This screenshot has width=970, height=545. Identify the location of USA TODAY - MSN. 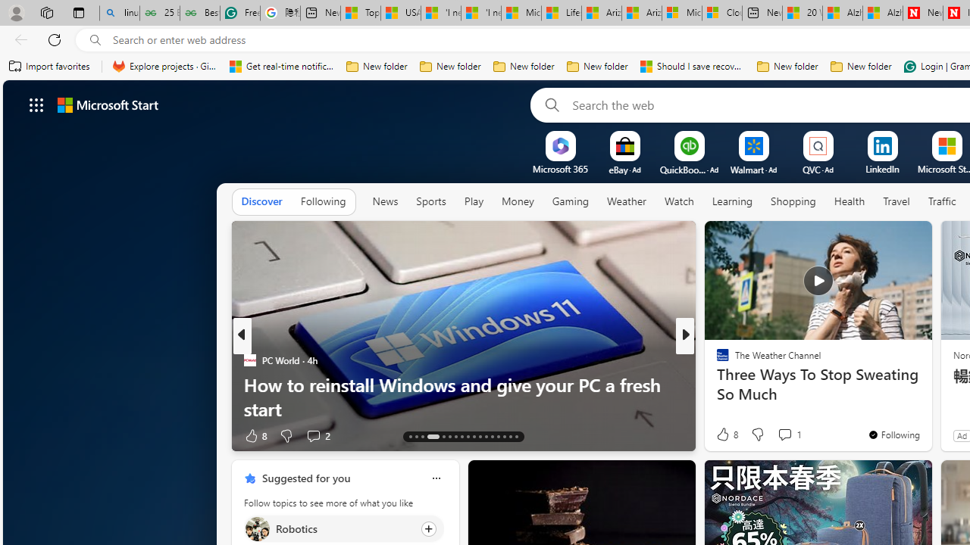
(401, 14).